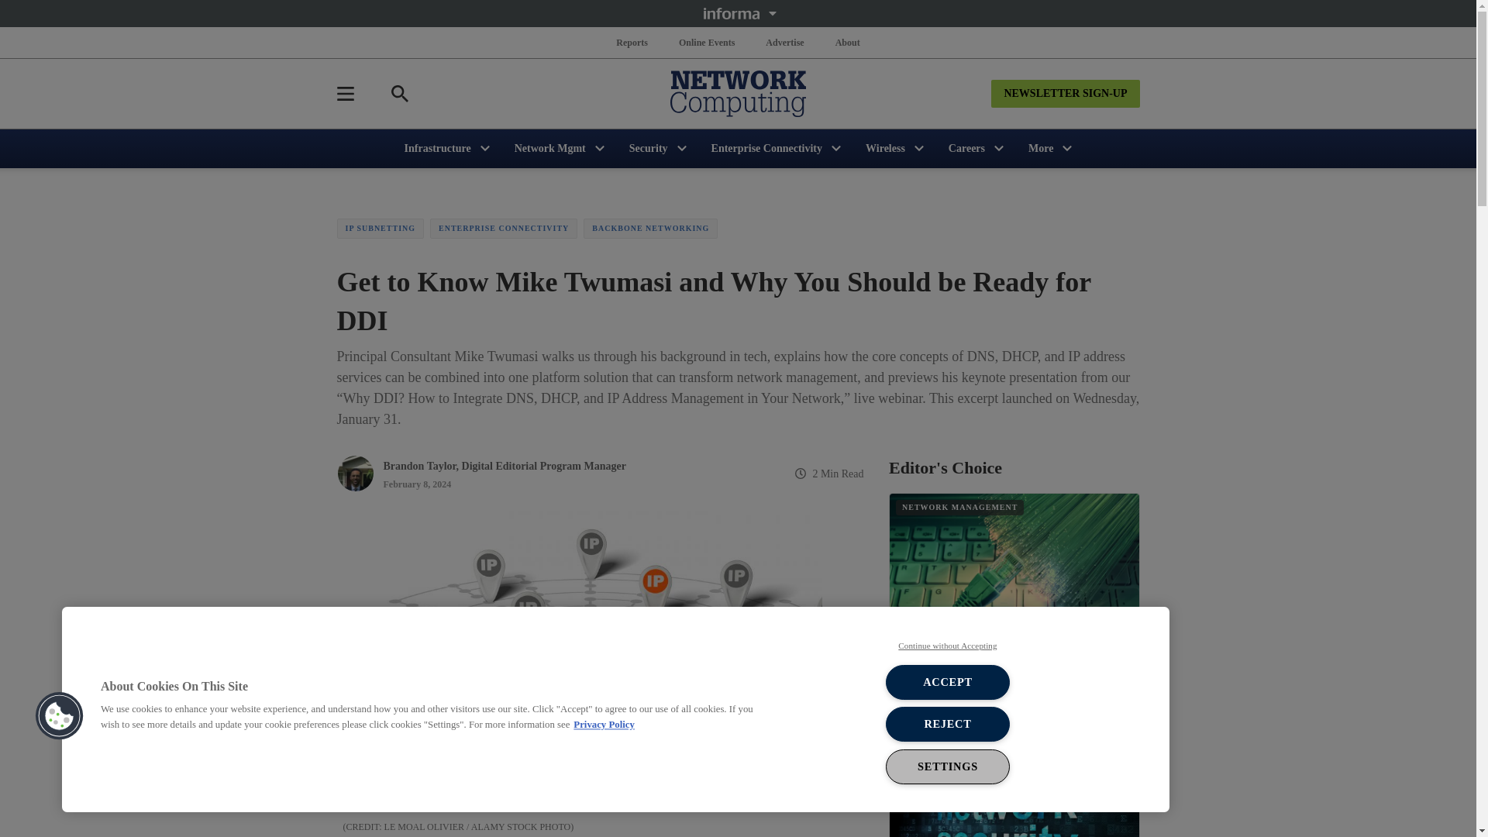 This screenshot has width=1488, height=837. I want to click on Online Events, so click(707, 42).